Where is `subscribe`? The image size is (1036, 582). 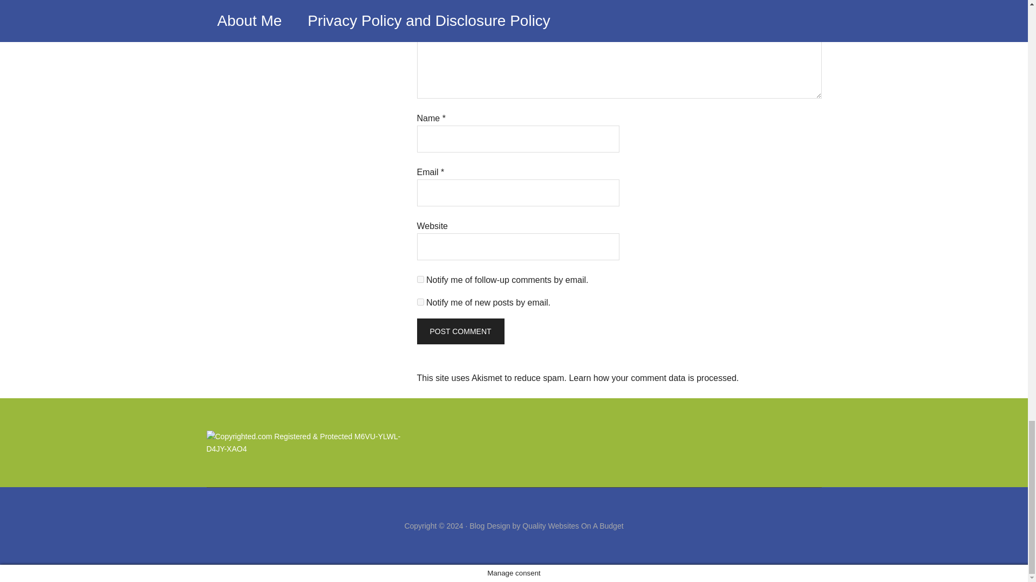 subscribe is located at coordinates (420, 279).